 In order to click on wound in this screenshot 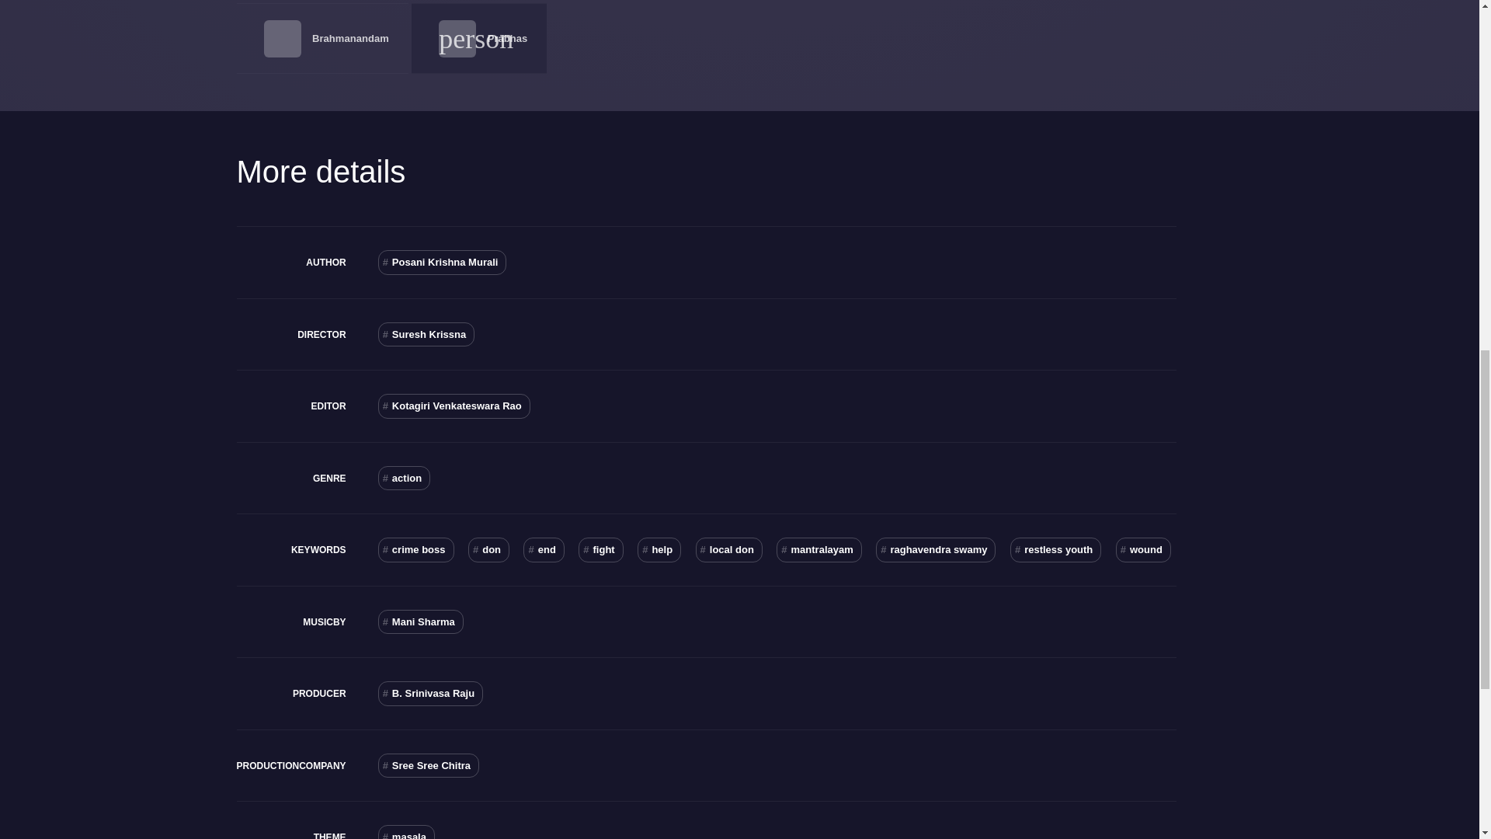, I will do `click(1143, 550)`.